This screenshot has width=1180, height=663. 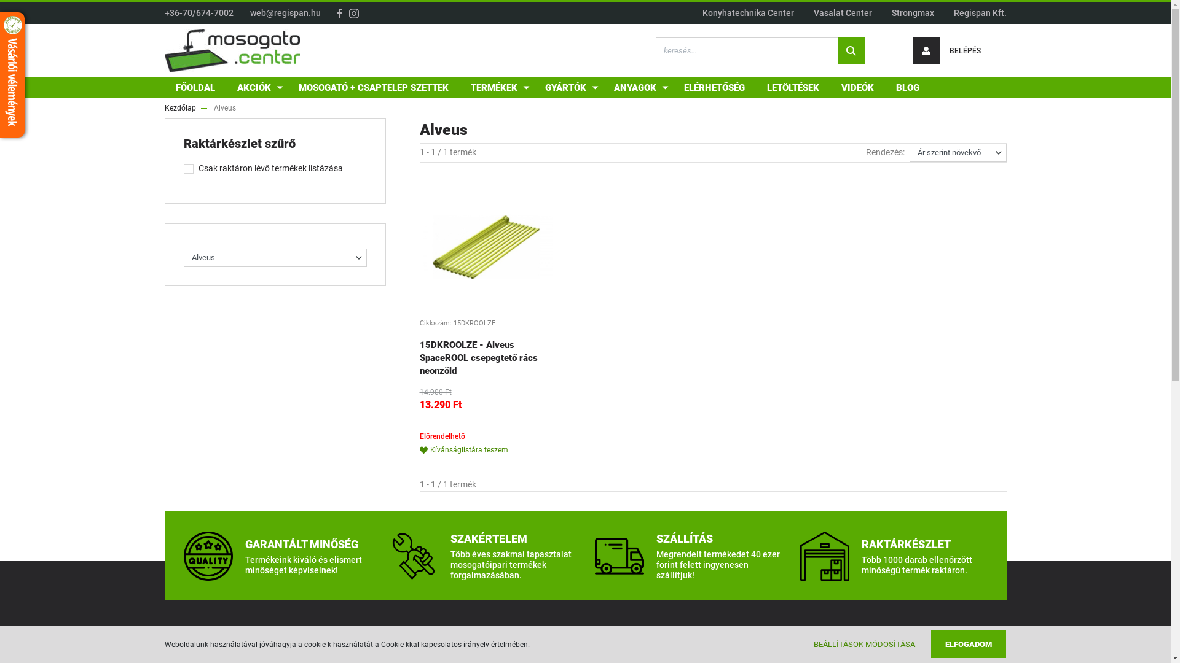 I want to click on ANYAGOK, so click(x=637, y=87).